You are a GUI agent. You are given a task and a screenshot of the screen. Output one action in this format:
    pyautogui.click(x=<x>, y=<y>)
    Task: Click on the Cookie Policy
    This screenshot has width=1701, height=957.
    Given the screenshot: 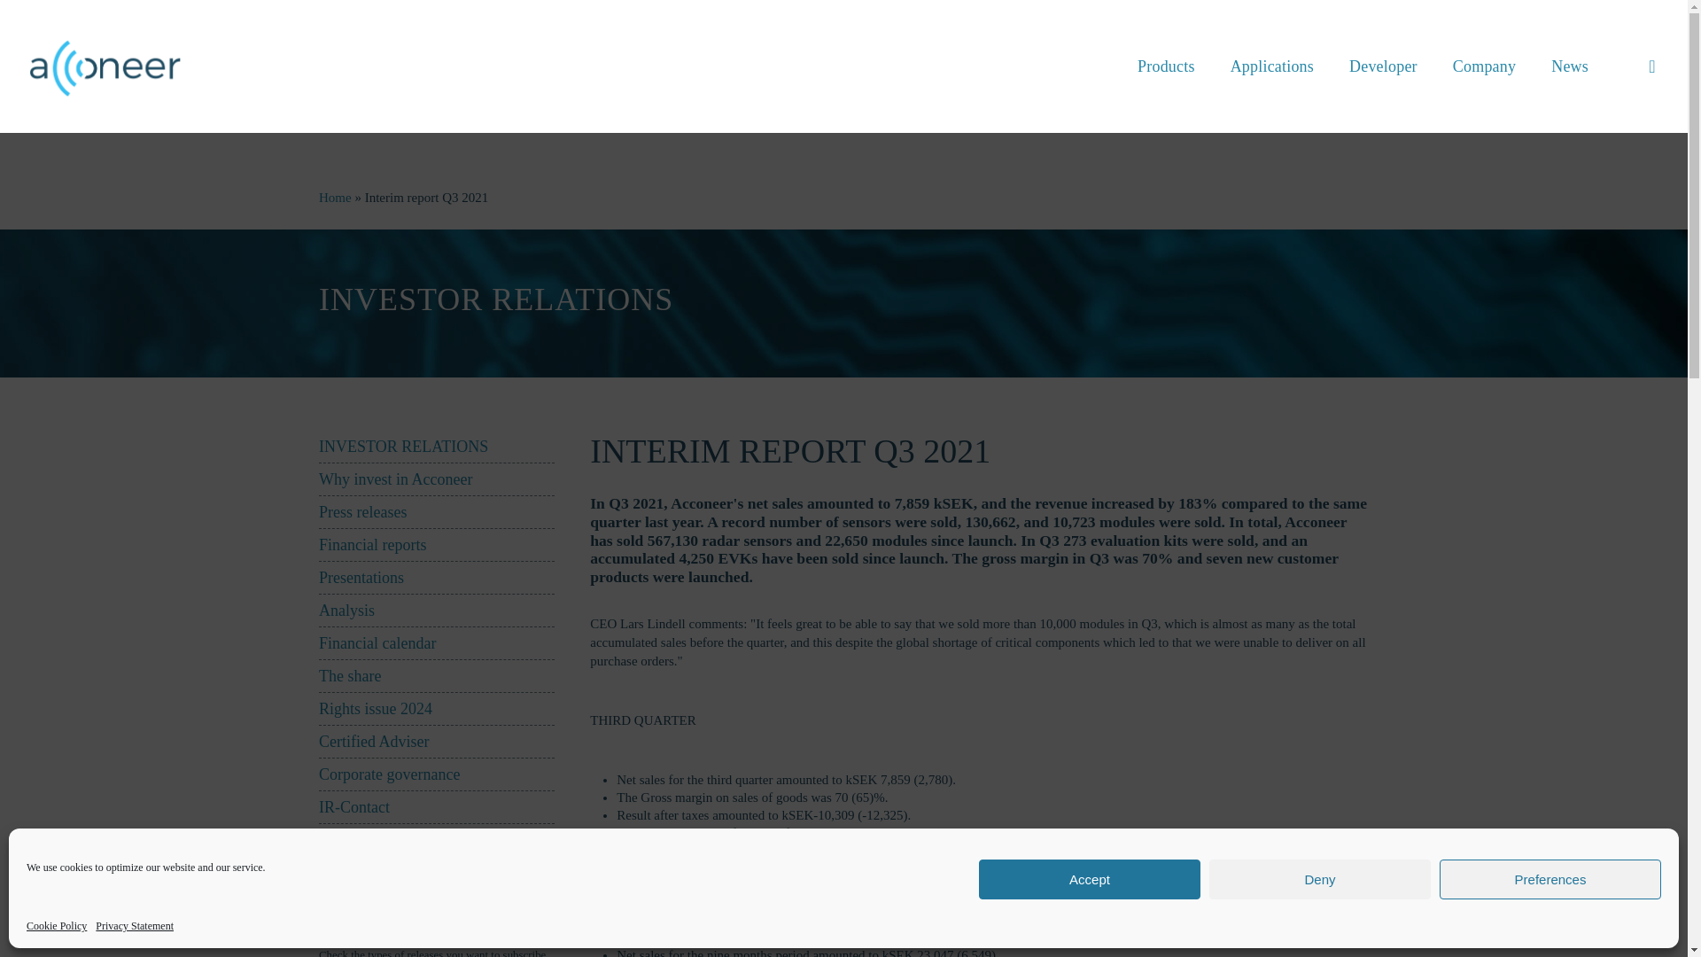 What is the action you would take?
    pyautogui.click(x=57, y=925)
    